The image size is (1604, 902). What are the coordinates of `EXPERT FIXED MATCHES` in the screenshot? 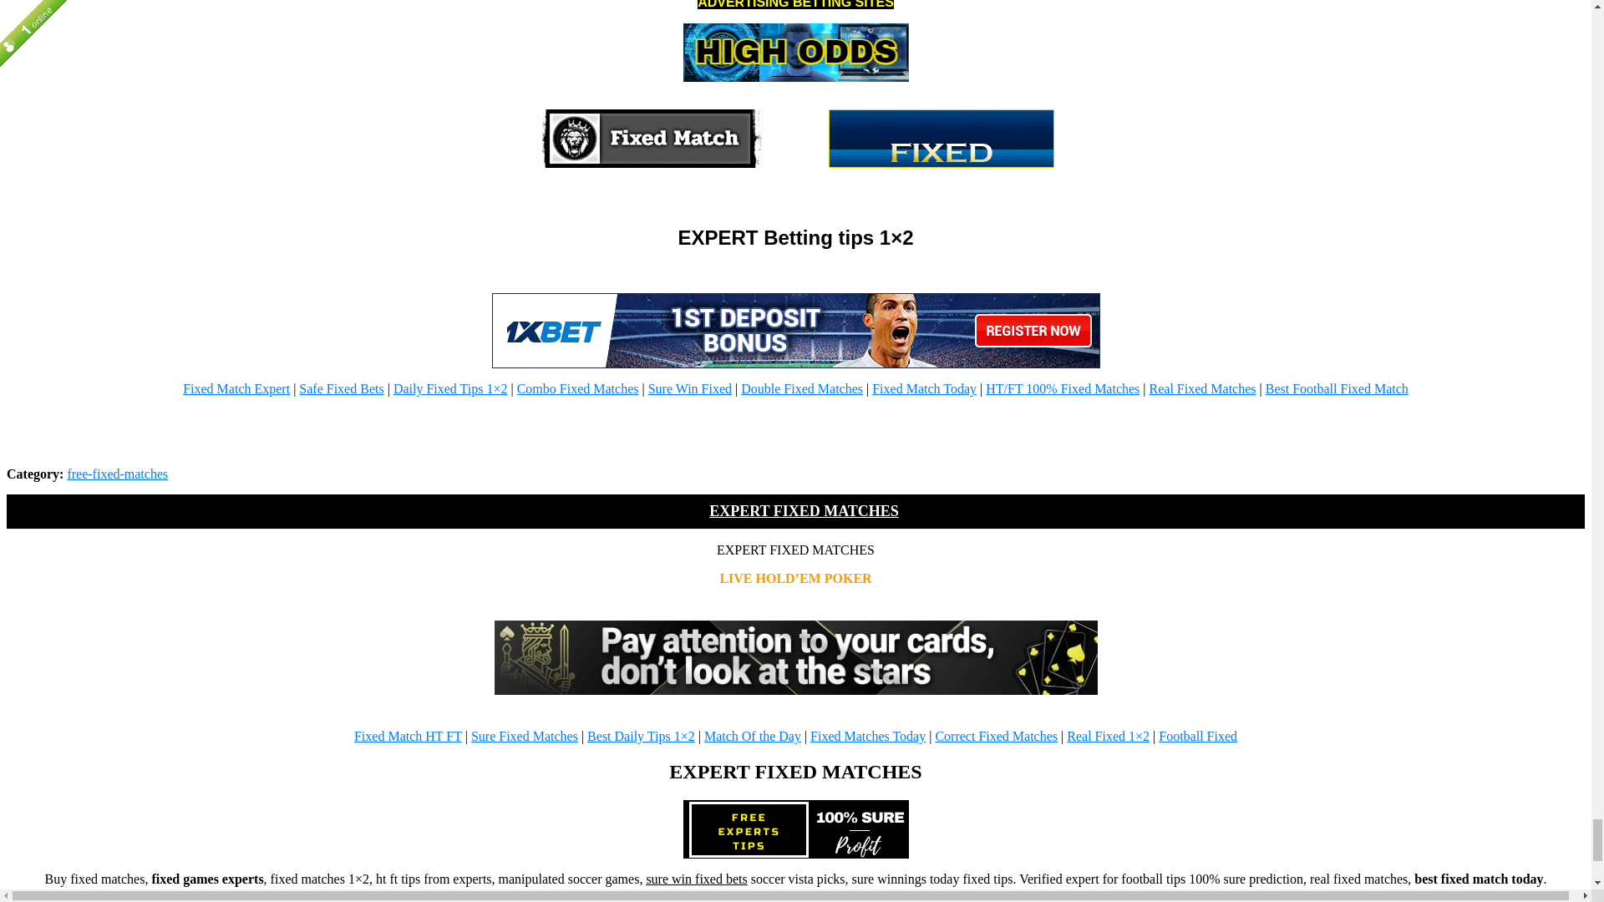 It's located at (795, 829).